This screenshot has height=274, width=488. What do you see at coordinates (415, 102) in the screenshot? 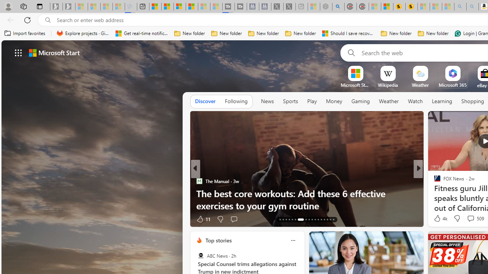
I see `Watch` at bounding box center [415, 102].